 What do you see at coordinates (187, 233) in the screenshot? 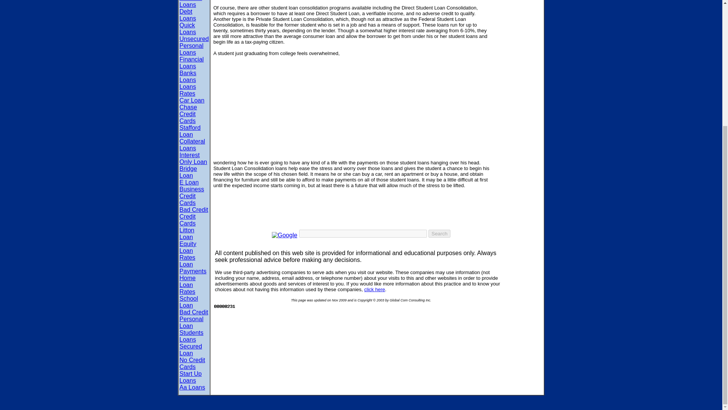
I see `Litton Loan` at bounding box center [187, 233].